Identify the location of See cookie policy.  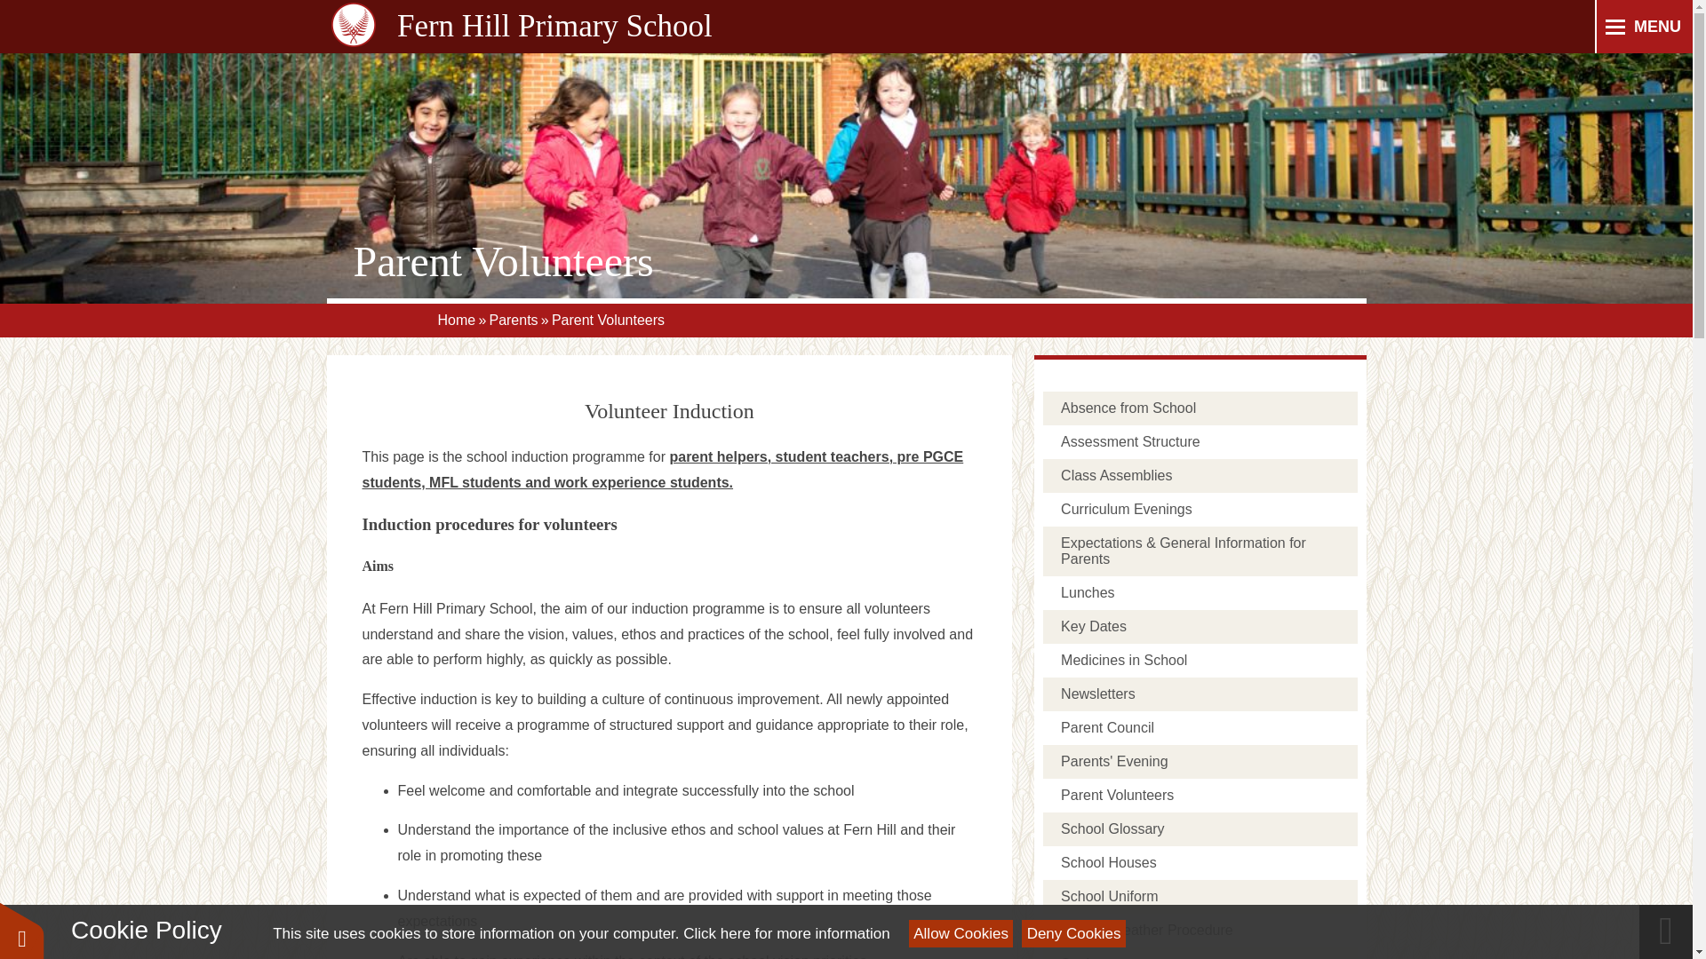
(785, 933).